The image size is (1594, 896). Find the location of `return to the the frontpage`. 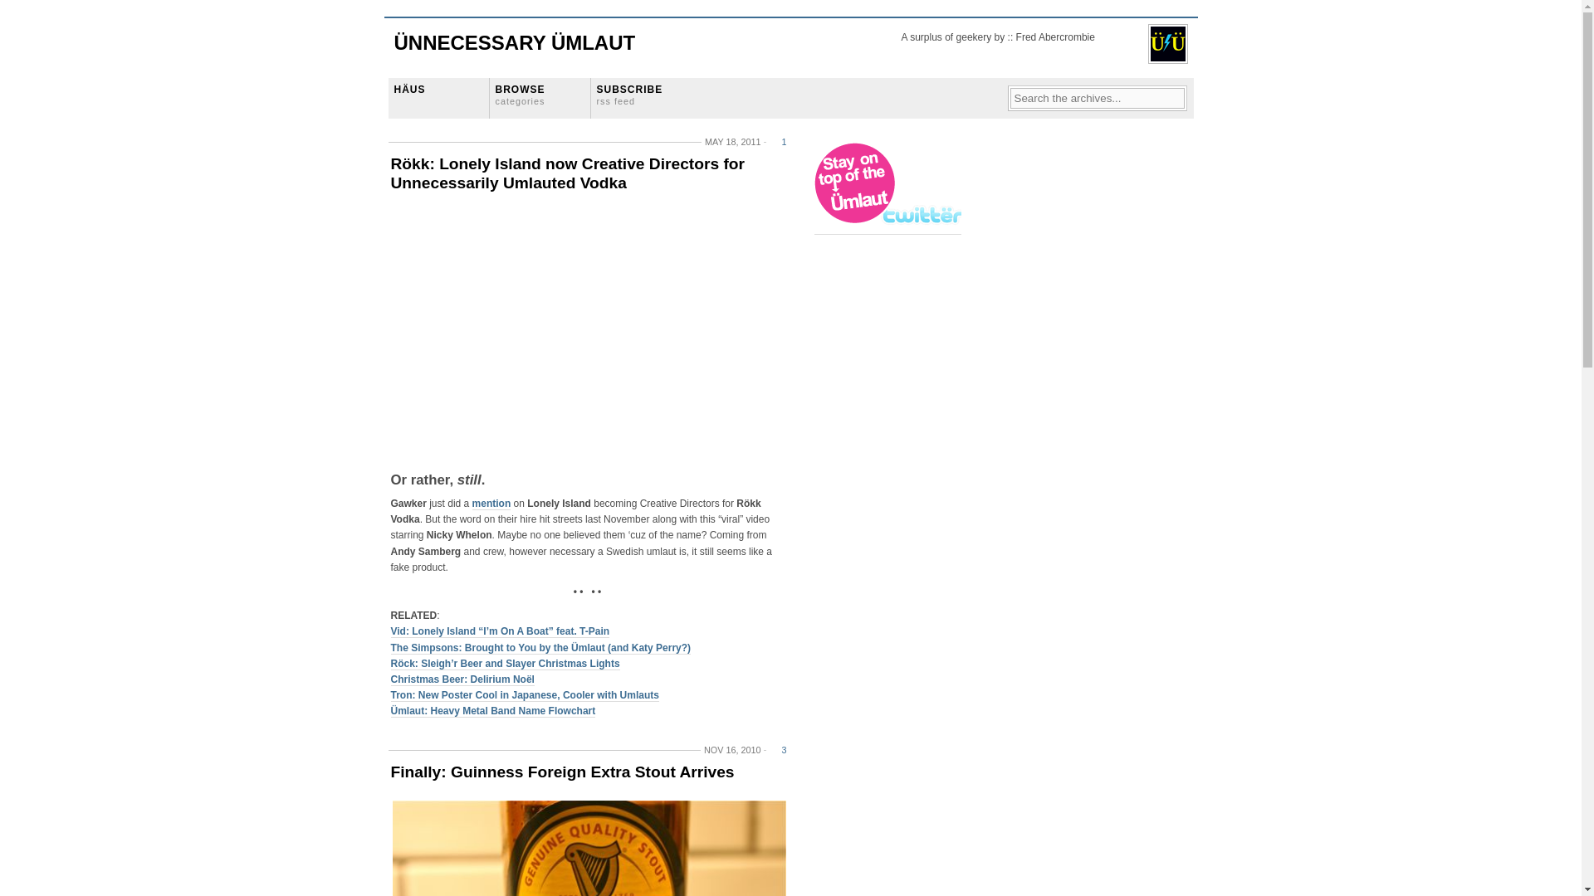

return to the the frontpage is located at coordinates (783, 750).